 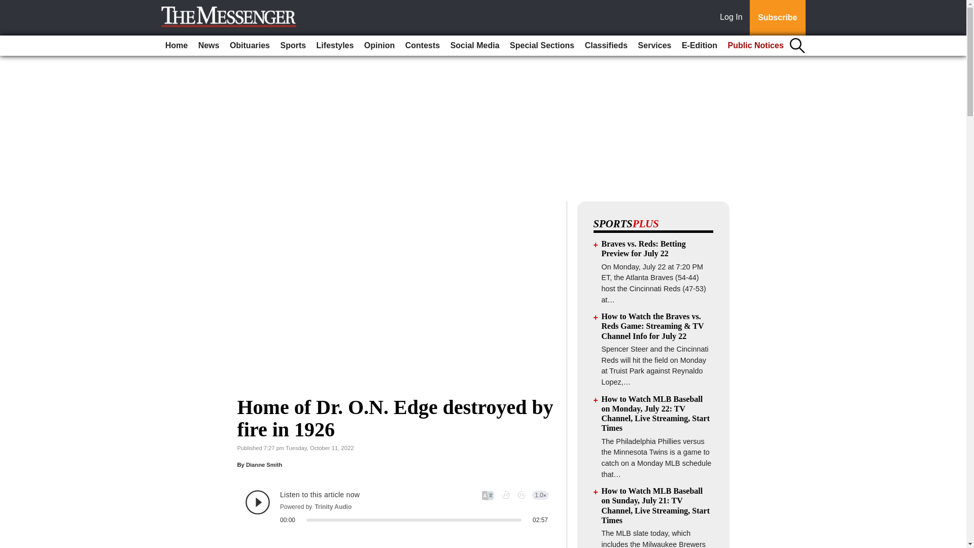 What do you see at coordinates (335, 46) in the screenshot?
I see `Lifestyles` at bounding box center [335, 46].